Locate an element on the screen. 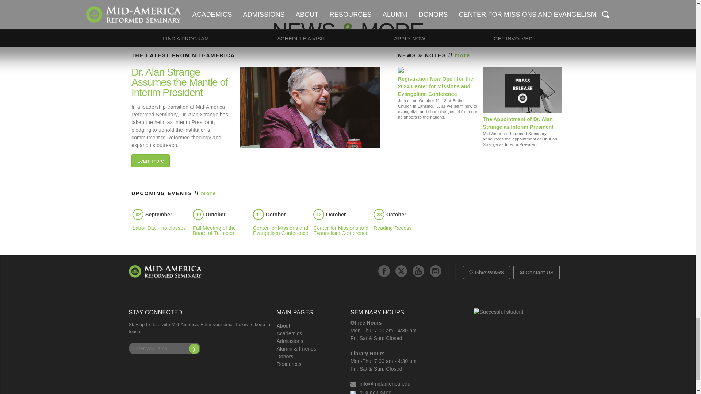  Follow Mid-America on Facebook is located at coordinates (384, 271).